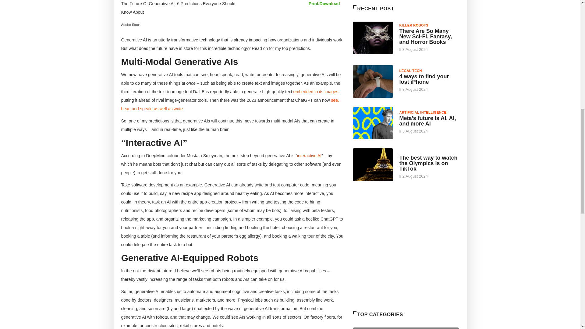  Describe the element at coordinates (230, 104) in the screenshot. I see `see, hear, and speak, as well as write` at that location.